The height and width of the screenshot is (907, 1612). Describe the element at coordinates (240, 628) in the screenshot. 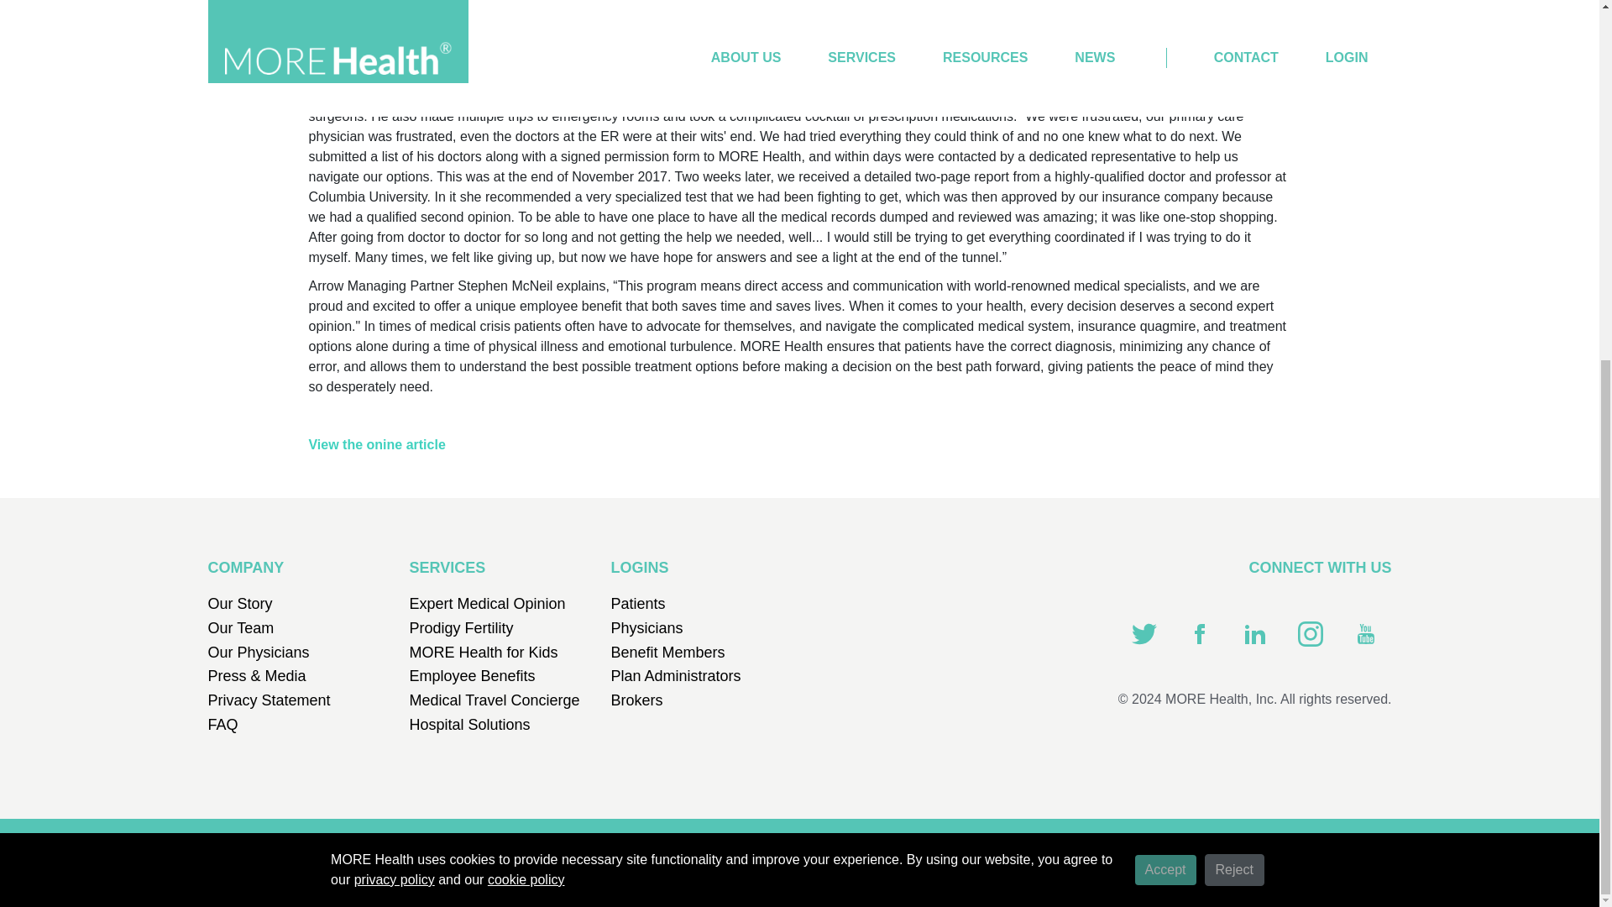

I see `Our Team` at that location.